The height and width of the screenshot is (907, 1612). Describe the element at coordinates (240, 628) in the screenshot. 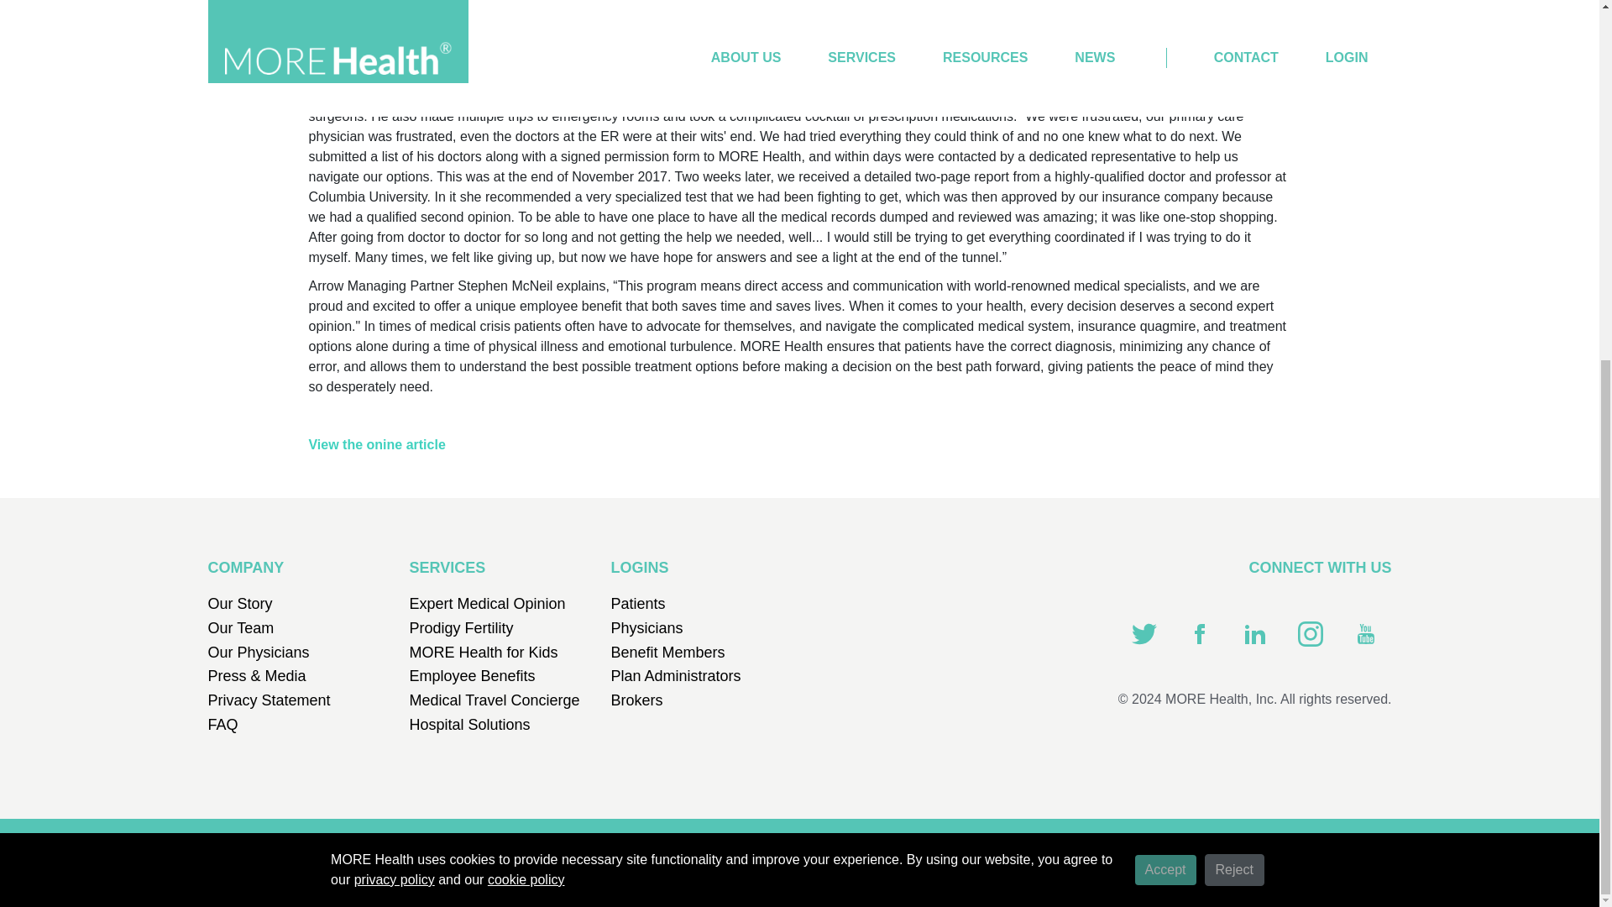

I see `Our Team` at that location.